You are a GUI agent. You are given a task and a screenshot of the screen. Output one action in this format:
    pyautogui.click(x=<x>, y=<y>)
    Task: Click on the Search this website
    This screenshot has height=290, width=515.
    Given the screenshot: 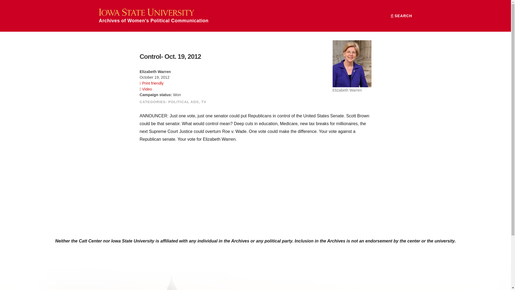 What is the action you would take?
    pyautogui.click(x=401, y=16)
    